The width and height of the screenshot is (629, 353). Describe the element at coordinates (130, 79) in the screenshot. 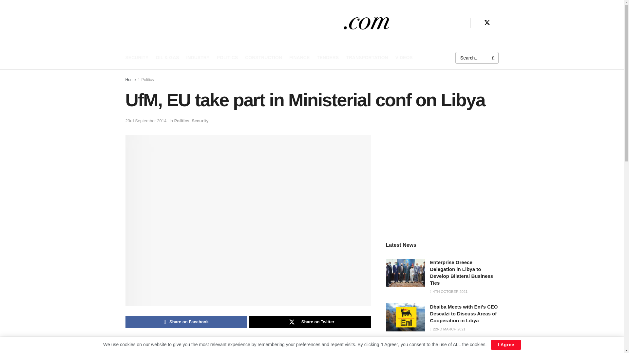

I see `Home` at that location.